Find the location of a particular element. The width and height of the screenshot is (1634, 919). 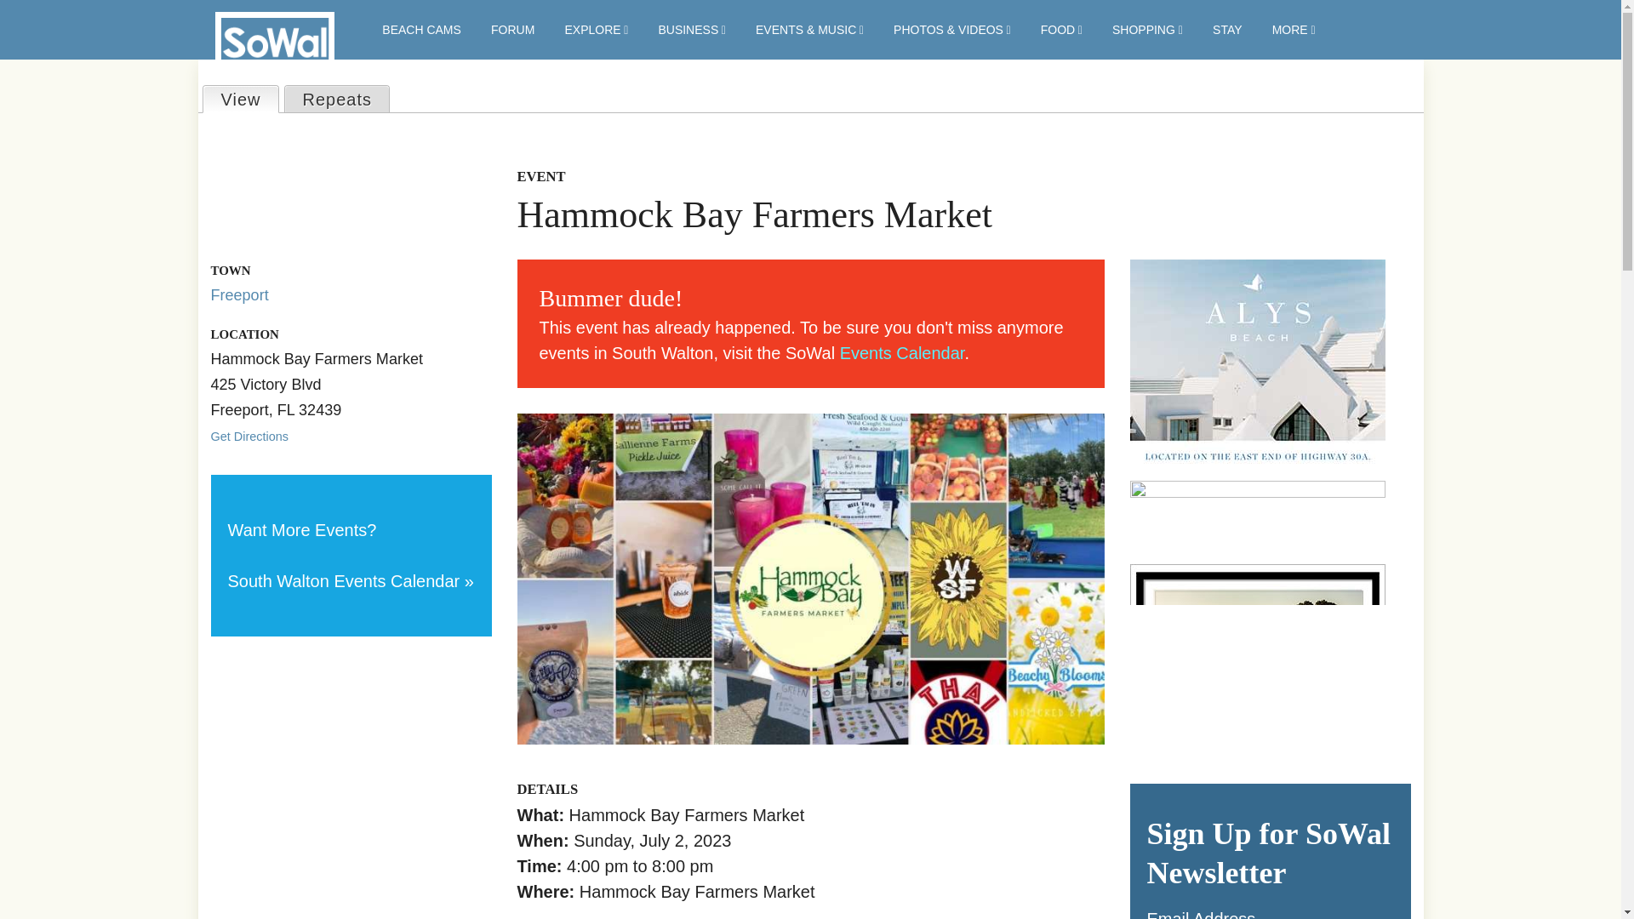

get directions to this location in Google Maps is located at coordinates (249, 436).